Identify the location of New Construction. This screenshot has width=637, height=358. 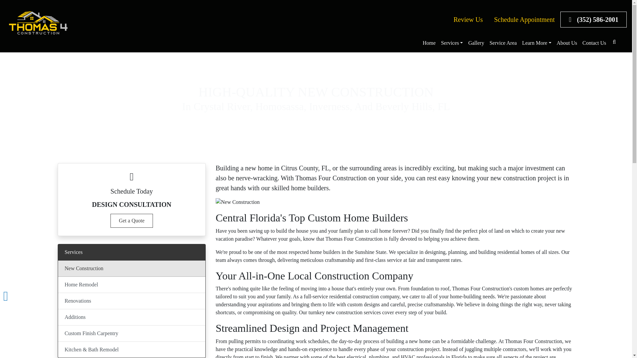
(131, 268).